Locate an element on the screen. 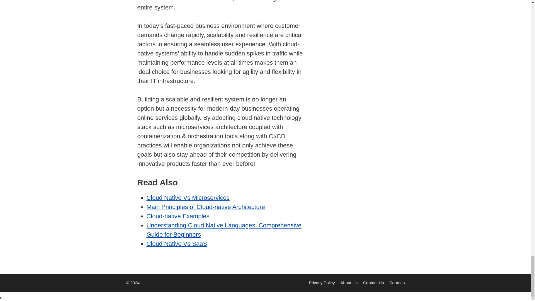 This screenshot has width=535, height=301. Main Principles of Cloud-native Architecture is located at coordinates (206, 207).